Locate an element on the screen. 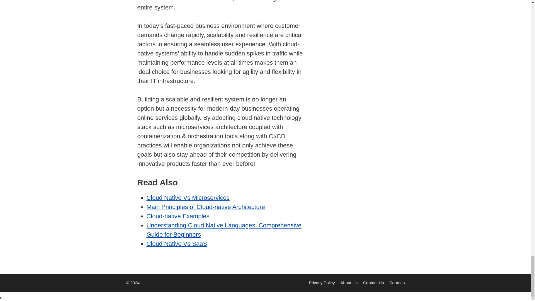 This screenshot has width=535, height=301. Main Principles of Cloud-native Architecture is located at coordinates (206, 207).